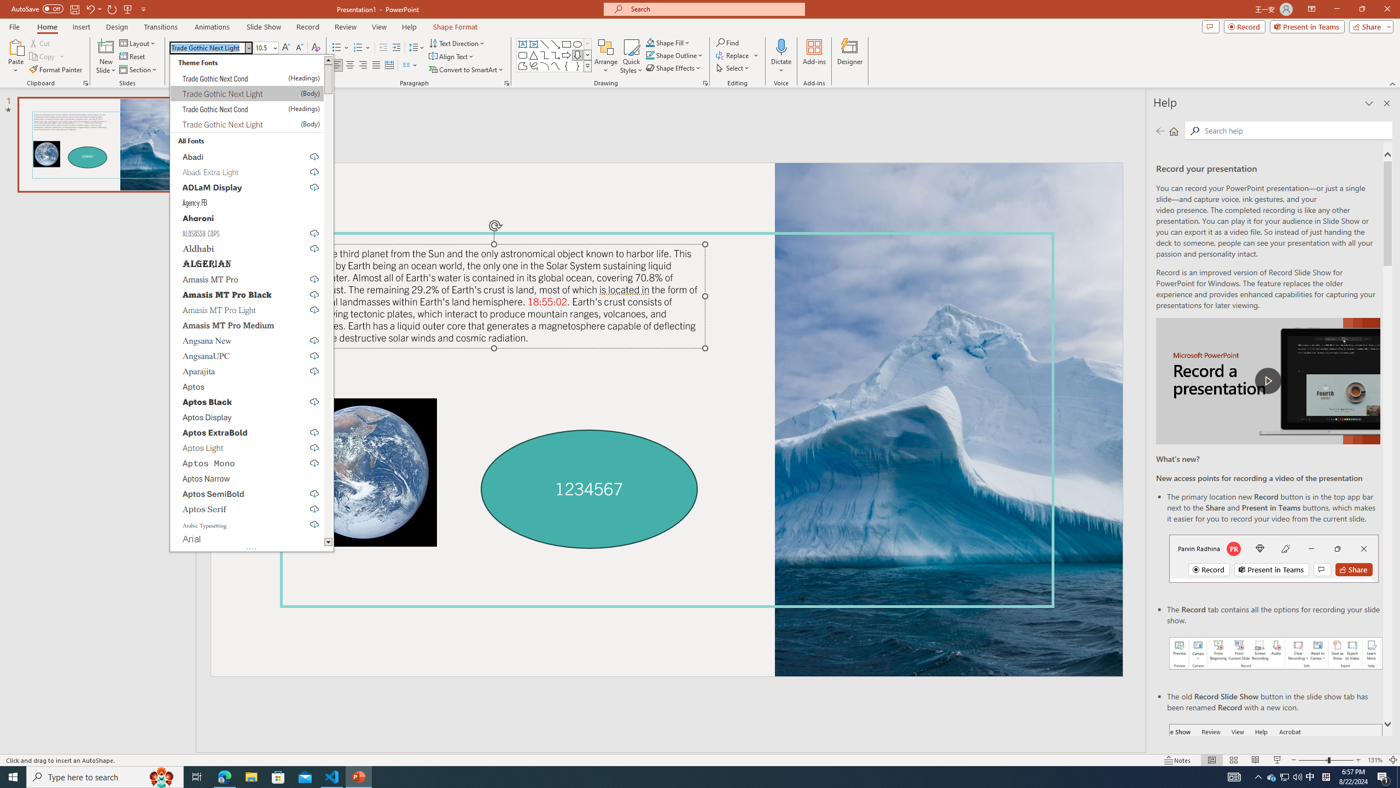 The height and width of the screenshot is (788, 1400). I want to click on Aparajita, select to download, so click(247, 371).